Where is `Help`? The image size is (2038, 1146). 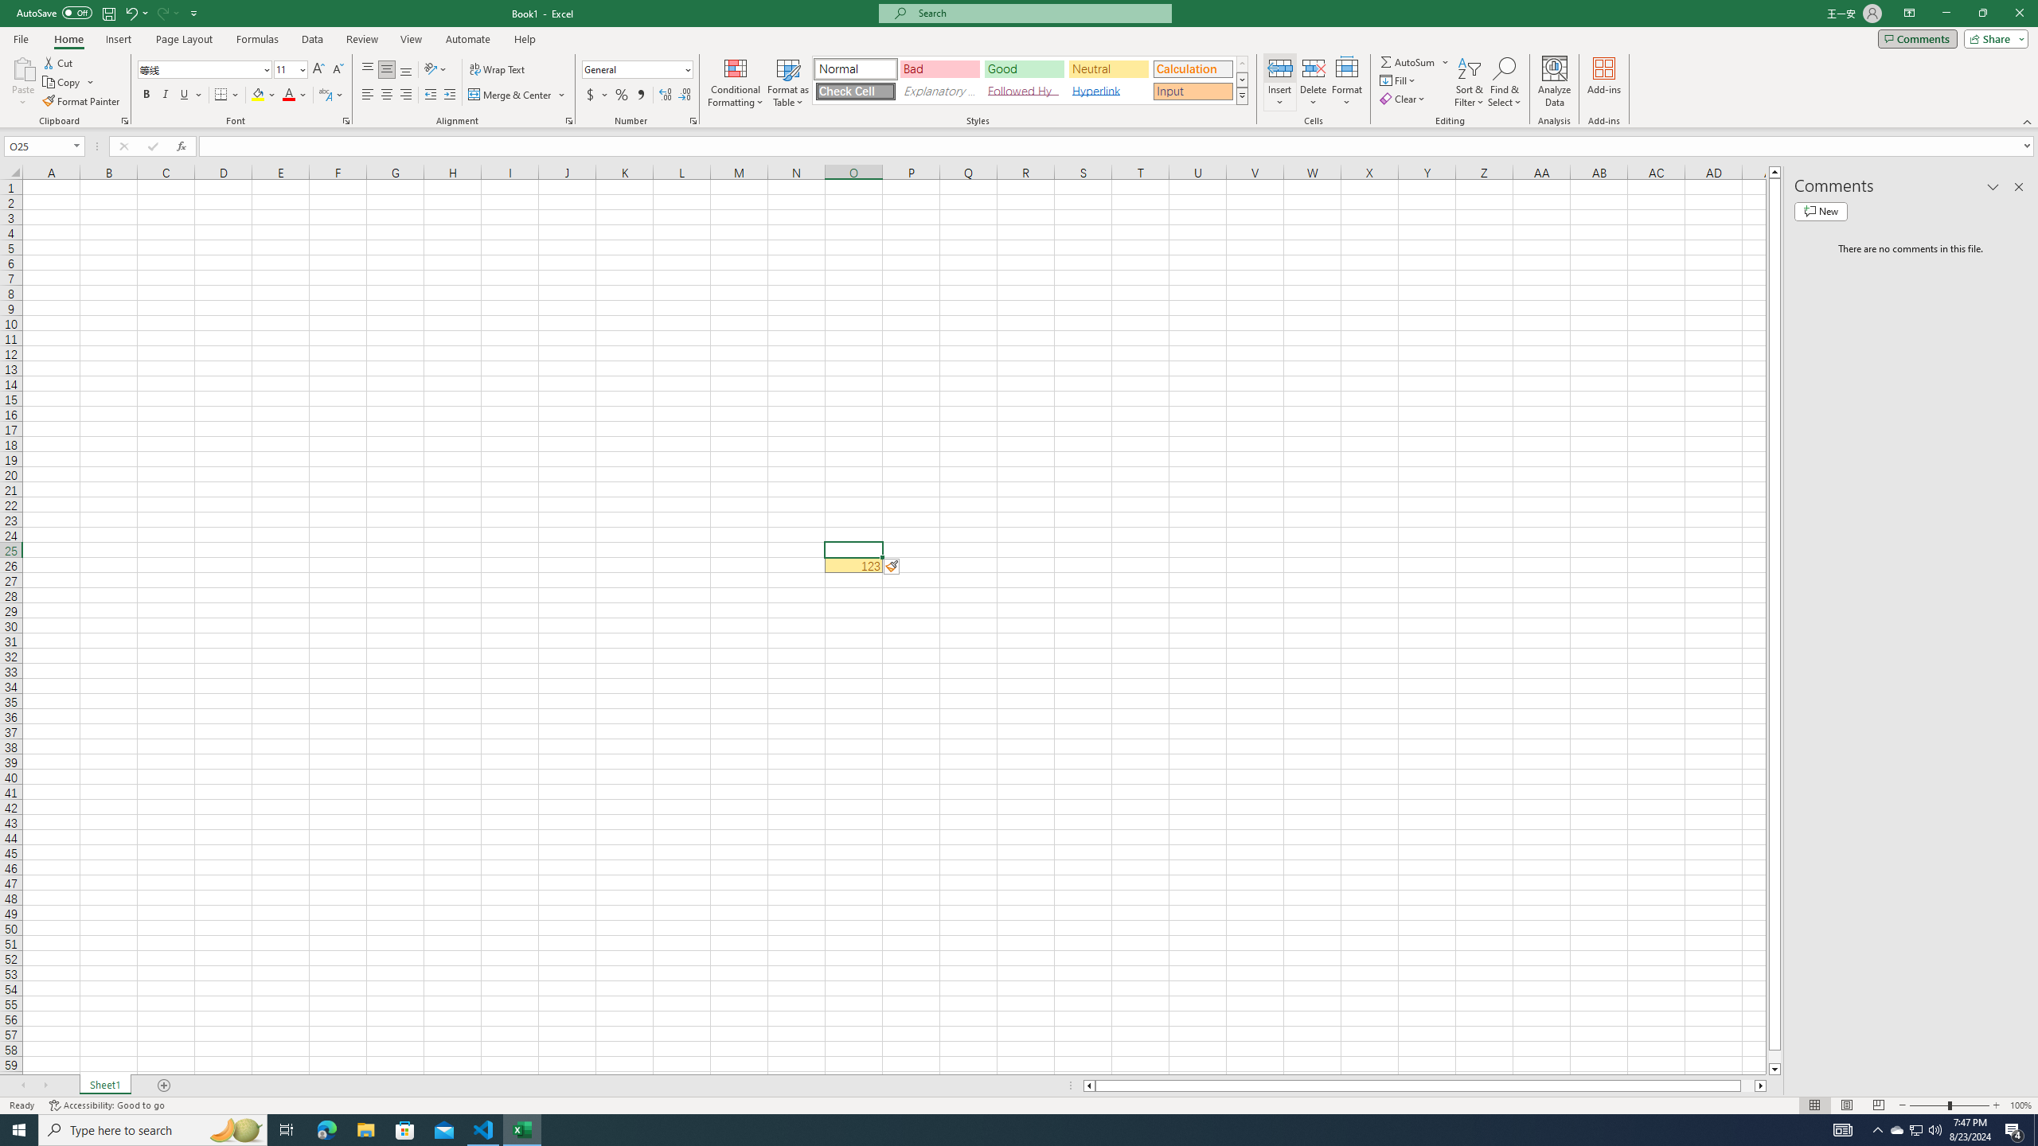 Help is located at coordinates (525, 39).